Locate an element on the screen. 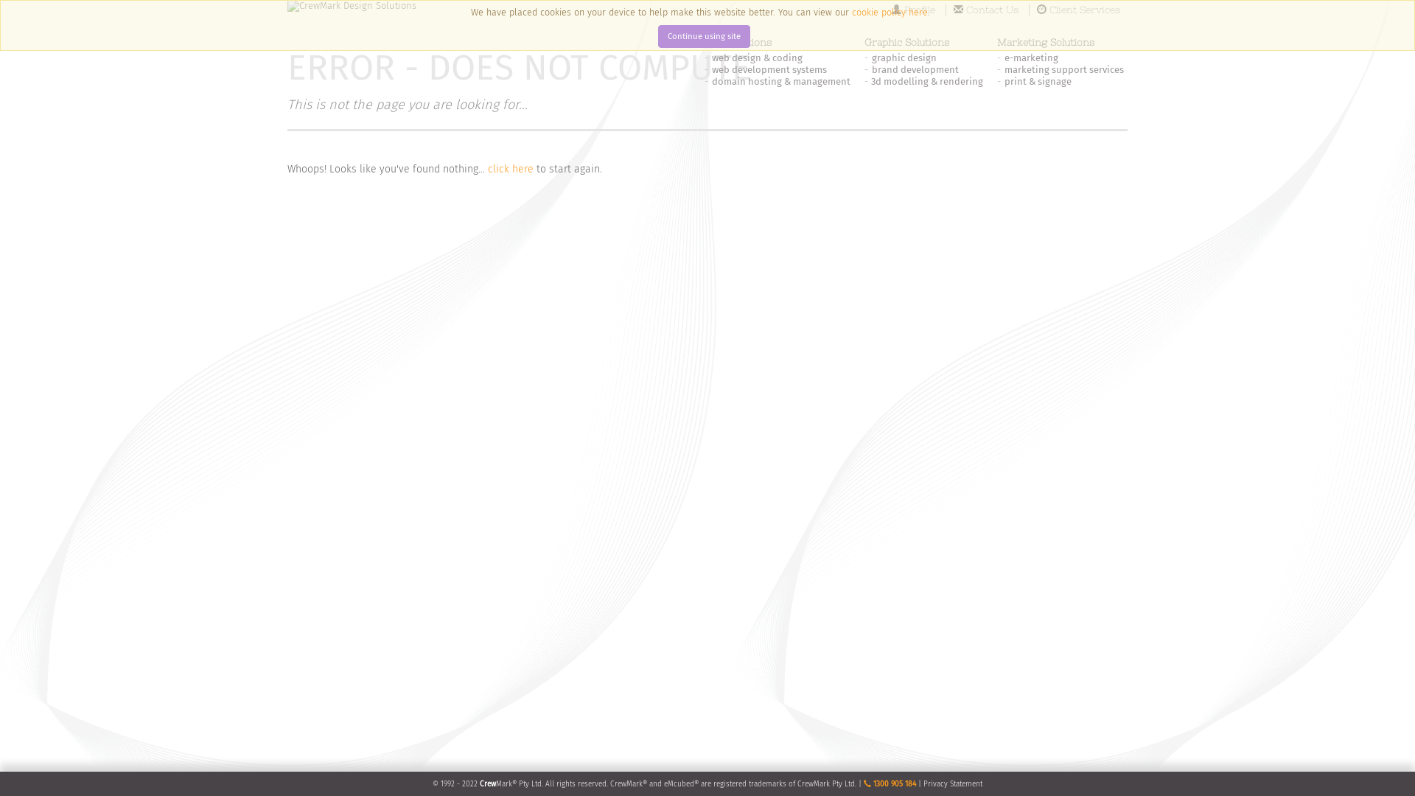  cookie policy here is located at coordinates (890, 12).